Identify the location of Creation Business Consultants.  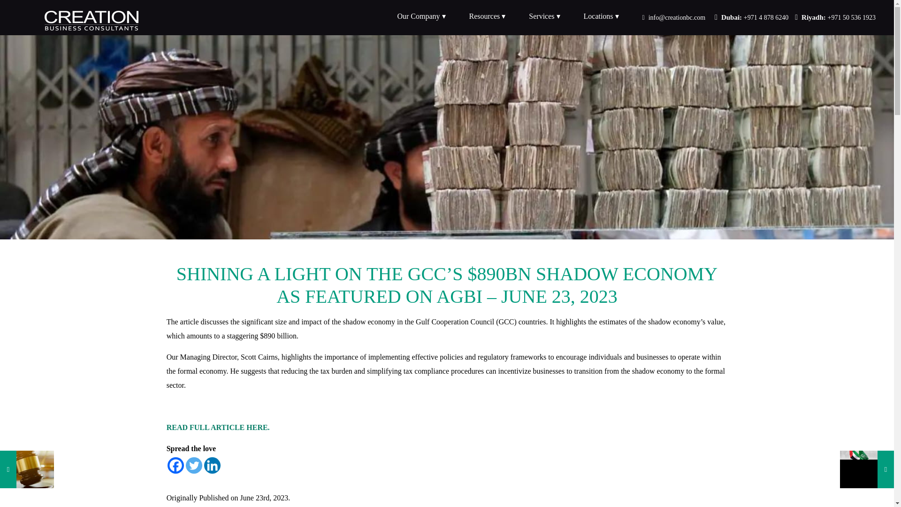
(127, 19).